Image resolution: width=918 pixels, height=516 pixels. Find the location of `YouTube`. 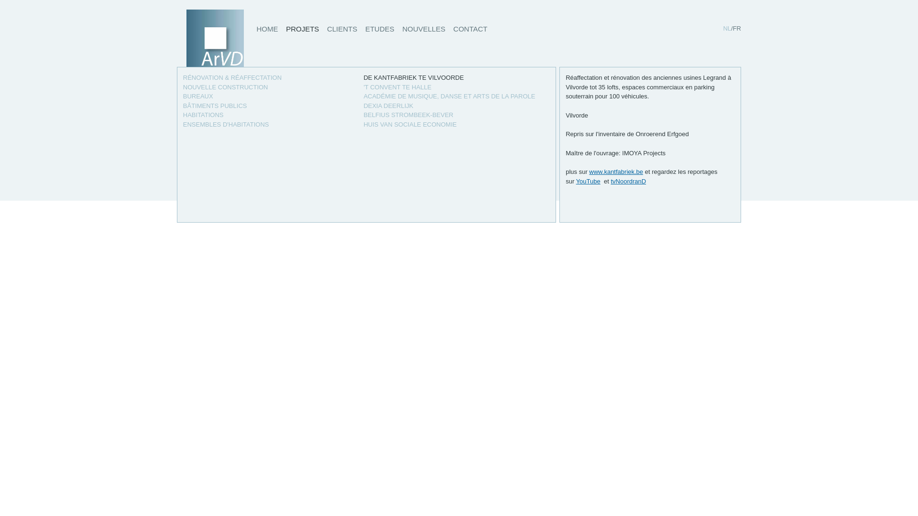

YouTube is located at coordinates (588, 182).